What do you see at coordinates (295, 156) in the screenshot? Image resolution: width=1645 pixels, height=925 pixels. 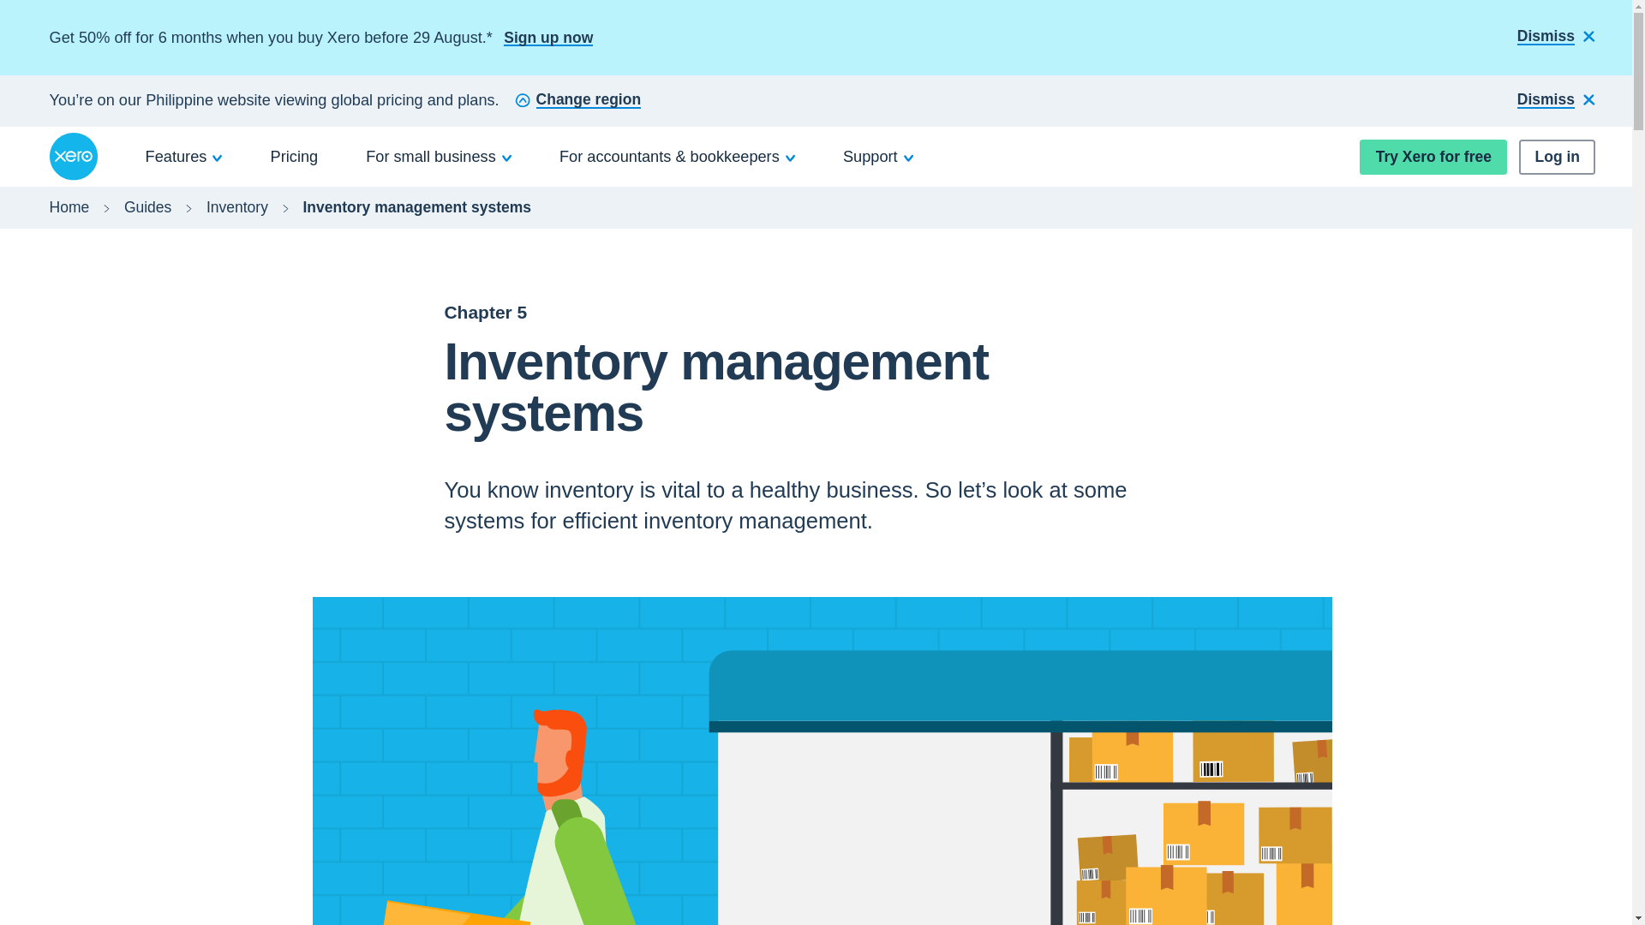 I see `Pricing` at bounding box center [295, 156].